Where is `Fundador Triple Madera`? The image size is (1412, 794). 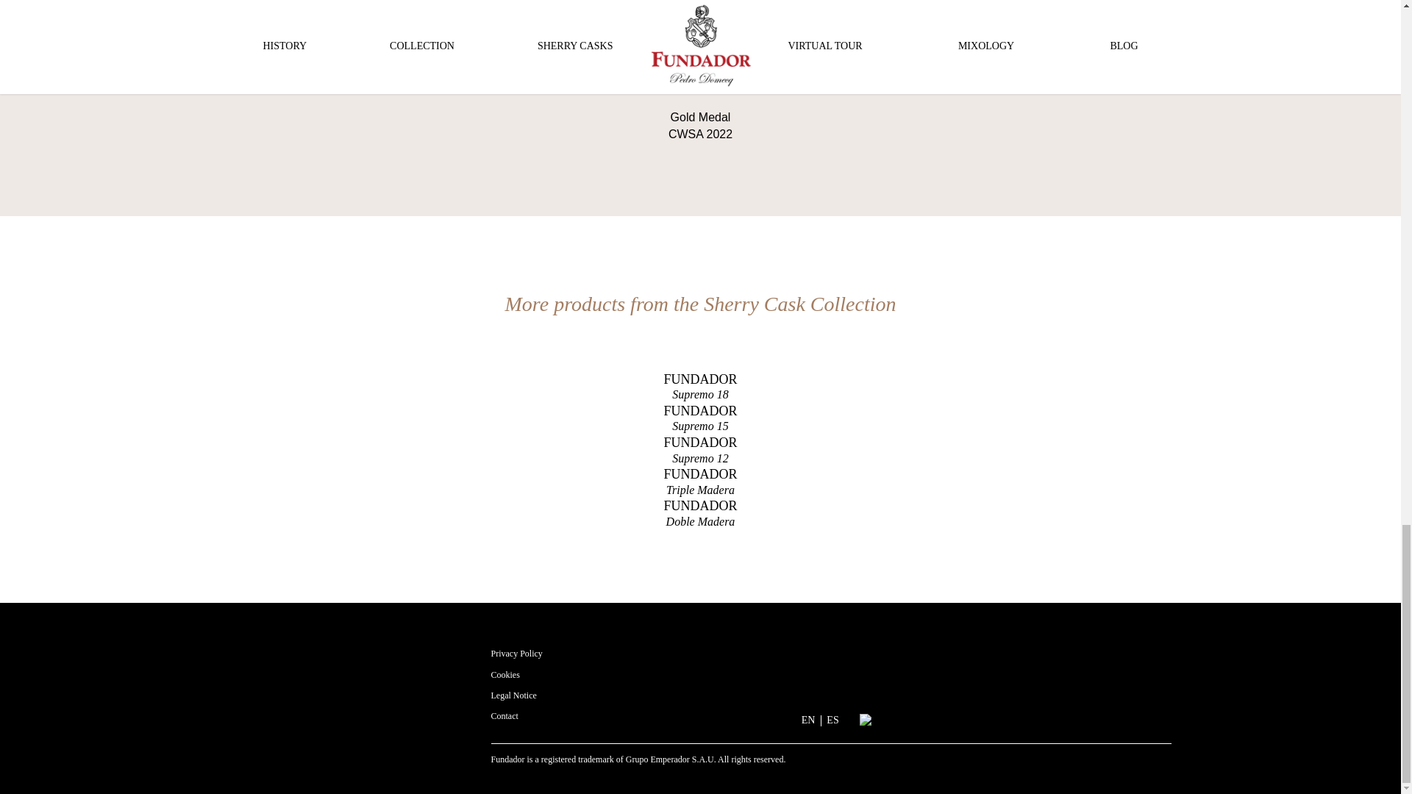
Fundador Triple Madera is located at coordinates (513, 695).